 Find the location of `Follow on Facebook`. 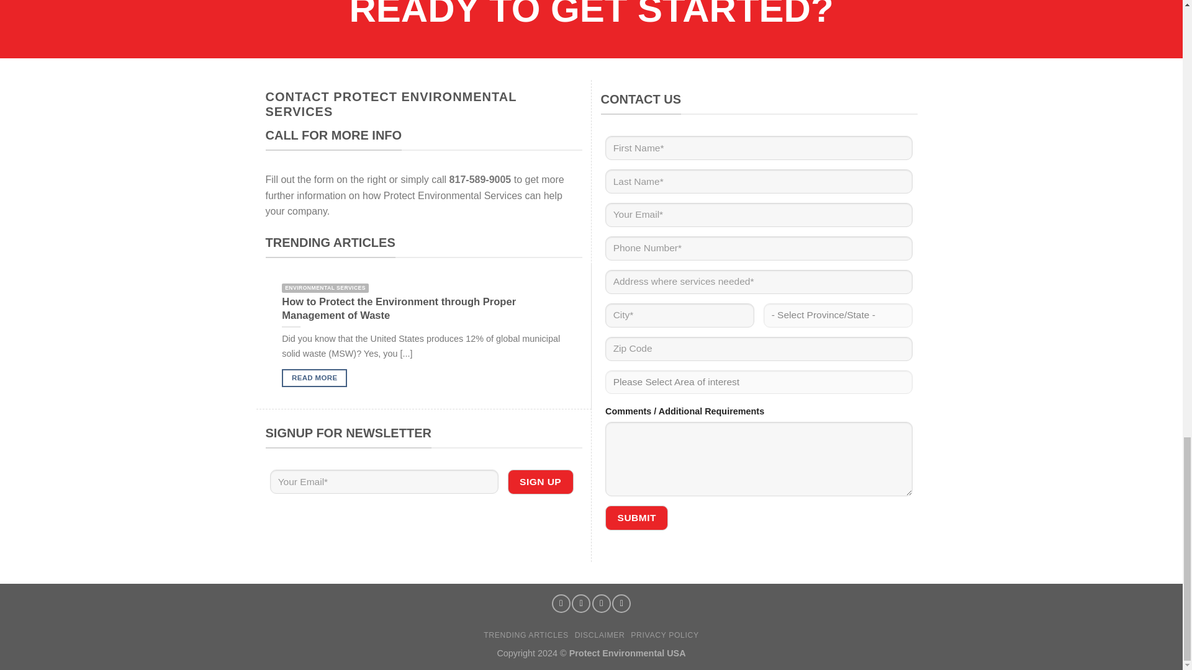

Follow on Facebook is located at coordinates (561, 603).